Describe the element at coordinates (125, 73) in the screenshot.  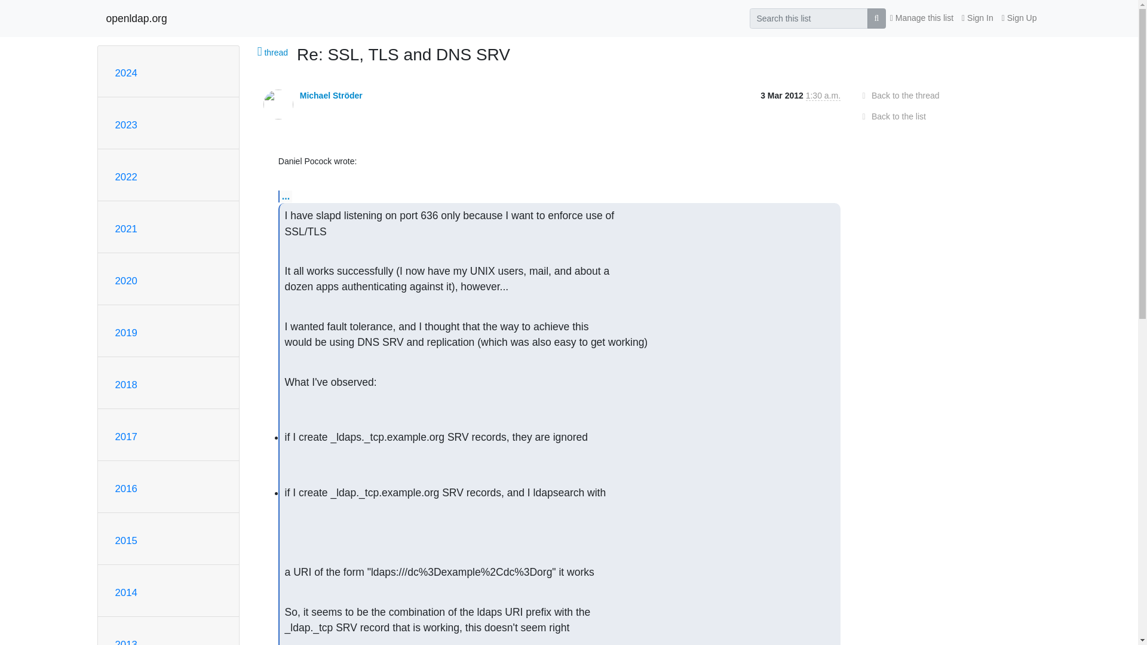
I see `2024` at that location.